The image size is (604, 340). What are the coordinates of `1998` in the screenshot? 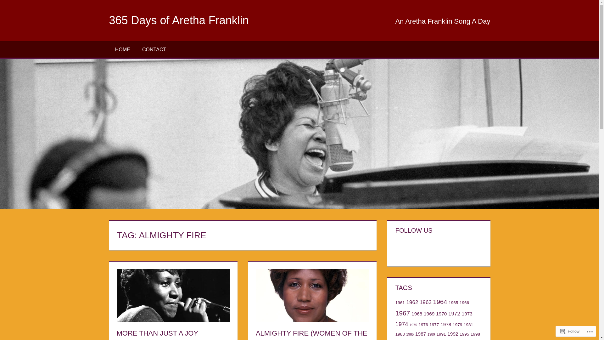 It's located at (475, 334).